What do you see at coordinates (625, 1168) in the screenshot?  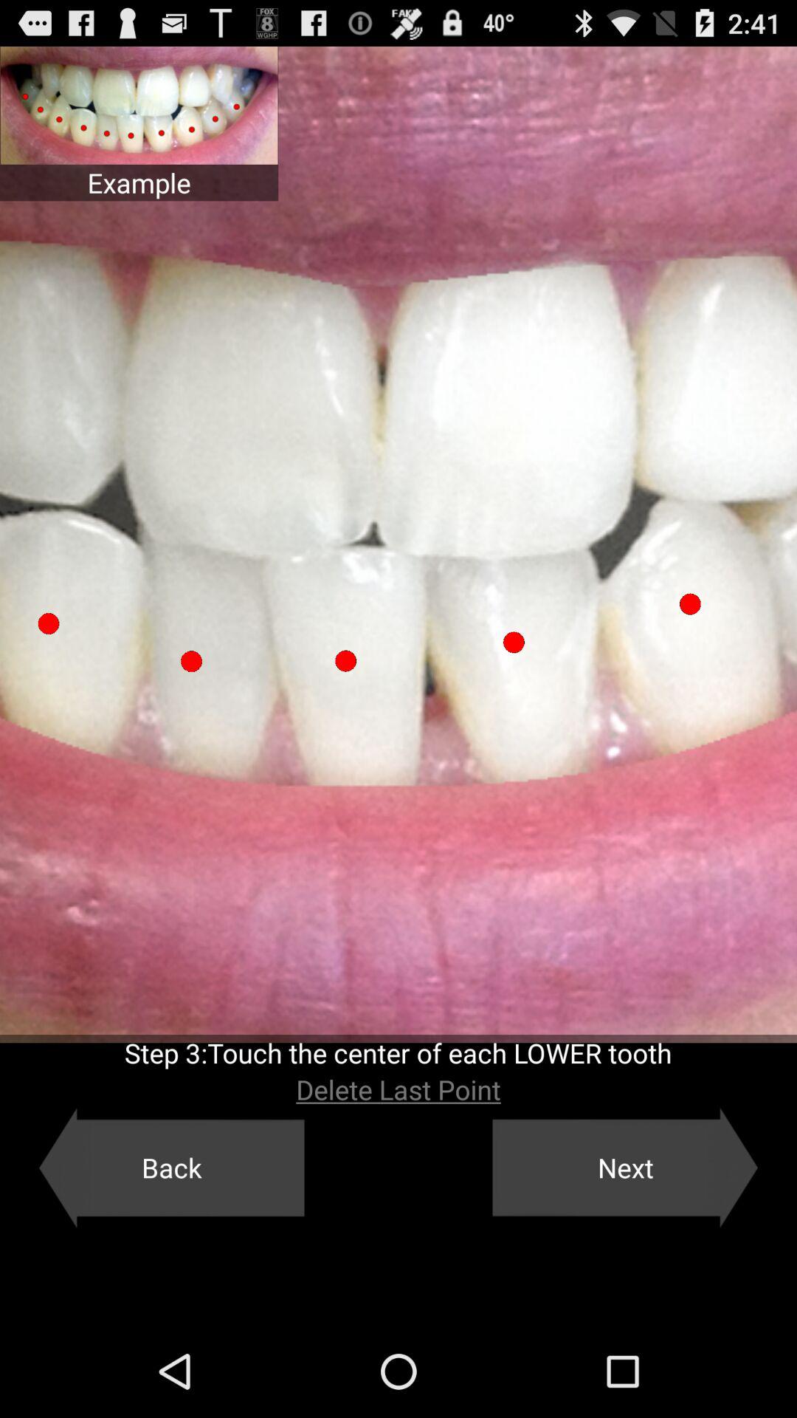 I see `launch next item` at bounding box center [625, 1168].